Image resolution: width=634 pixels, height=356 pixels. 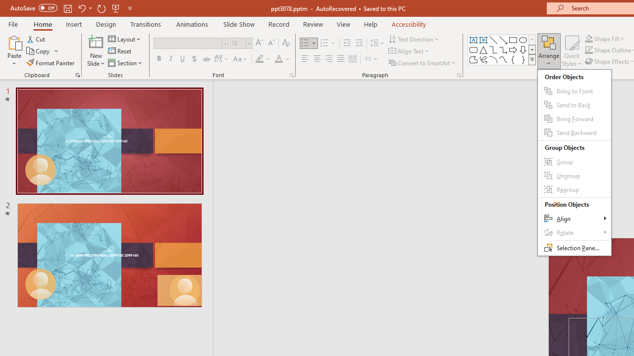 What do you see at coordinates (414, 39) in the screenshot?
I see `Text Direction` at bounding box center [414, 39].